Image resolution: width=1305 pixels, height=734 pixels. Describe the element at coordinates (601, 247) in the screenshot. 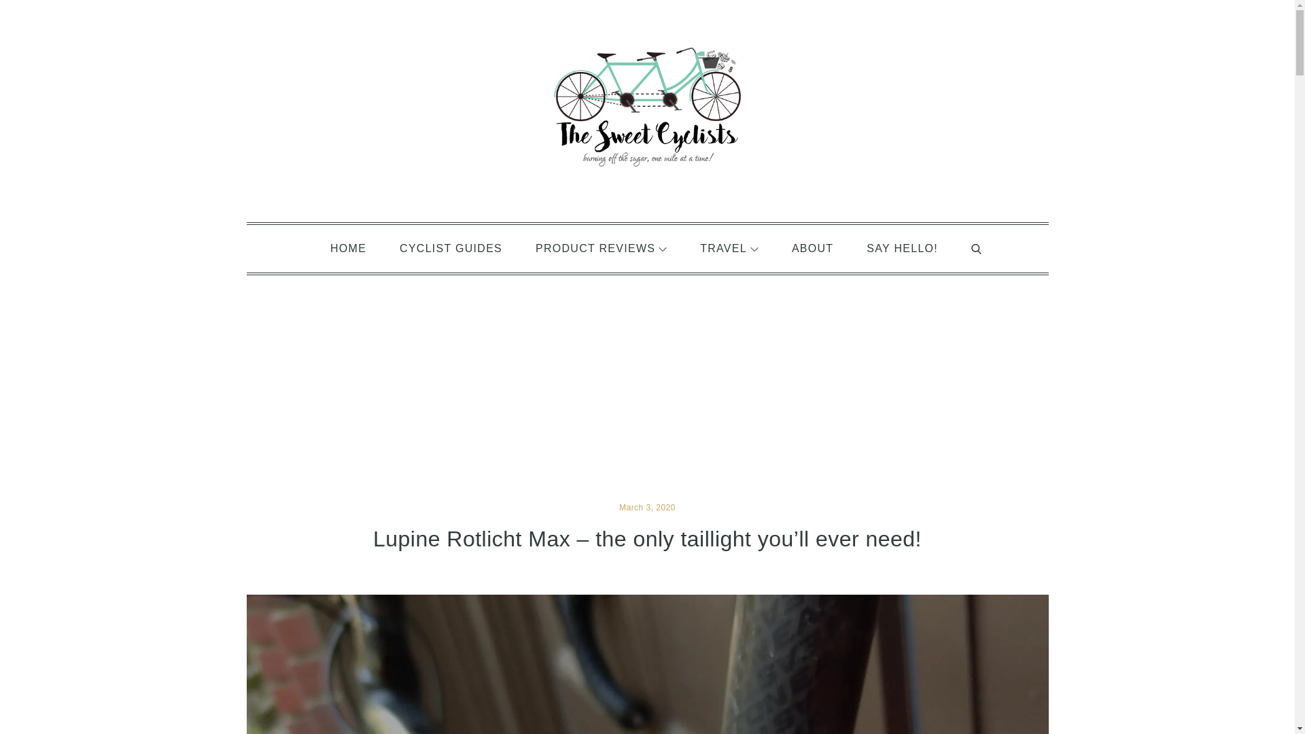

I see `PRODUCT REVIEWS` at that location.